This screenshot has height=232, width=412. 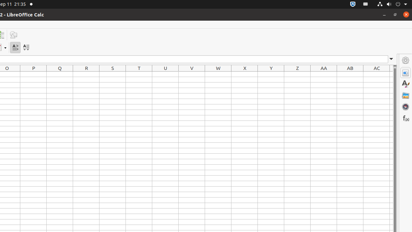 What do you see at coordinates (406, 73) in the screenshot?
I see `Properties` at bounding box center [406, 73].